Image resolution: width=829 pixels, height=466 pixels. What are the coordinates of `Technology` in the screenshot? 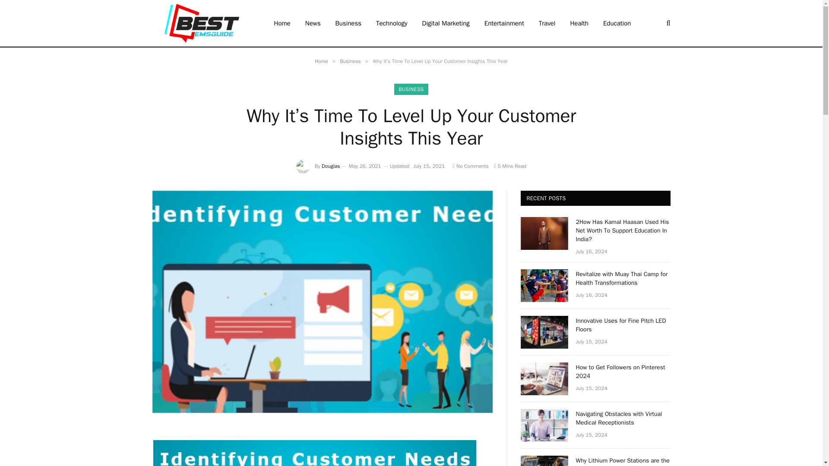 It's located at (392, 23).